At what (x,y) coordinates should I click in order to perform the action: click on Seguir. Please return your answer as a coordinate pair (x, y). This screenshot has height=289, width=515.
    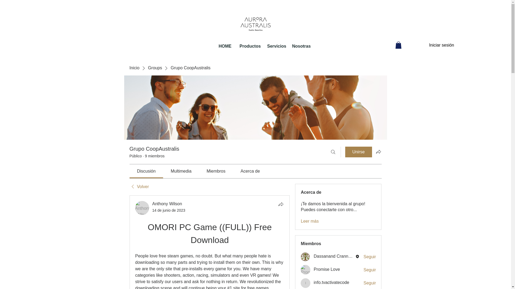
    Looking at the image, I should click on (370, 270).